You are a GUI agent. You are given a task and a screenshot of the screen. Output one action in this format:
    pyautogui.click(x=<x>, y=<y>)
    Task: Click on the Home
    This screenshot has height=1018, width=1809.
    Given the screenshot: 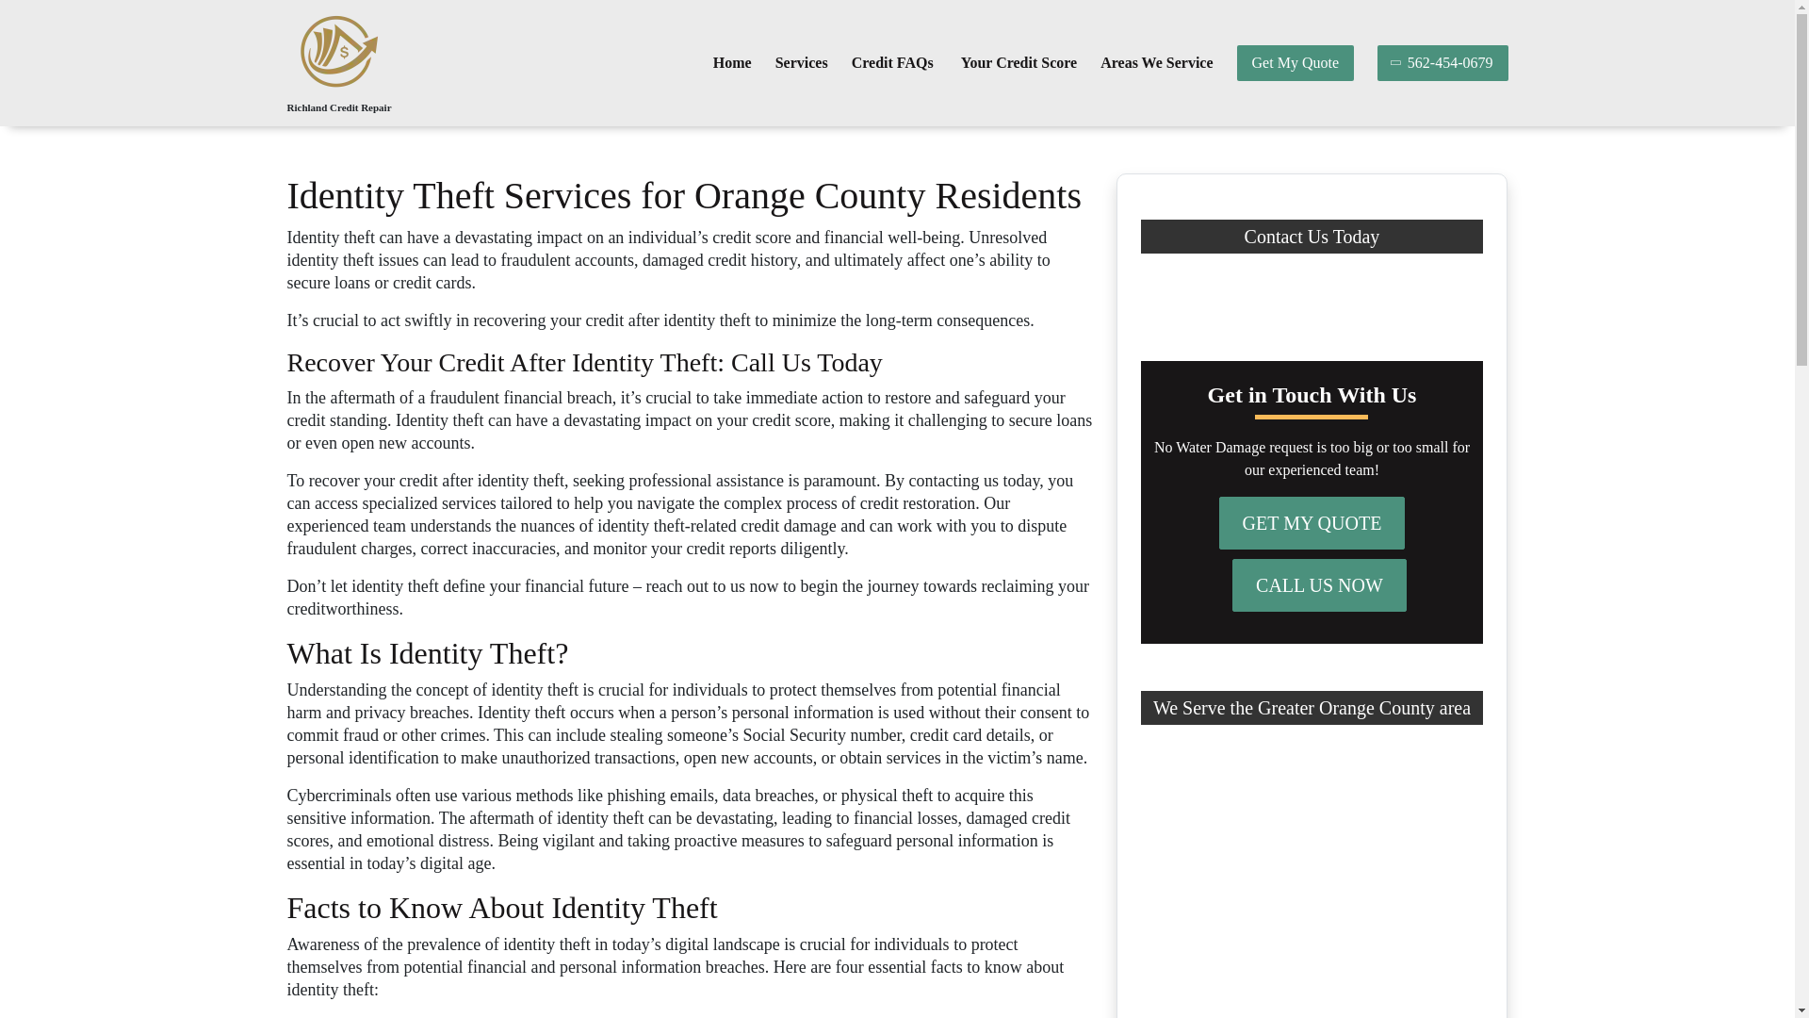 What is the action you would take?
    pyautogui.click(x=732, y=63)
    